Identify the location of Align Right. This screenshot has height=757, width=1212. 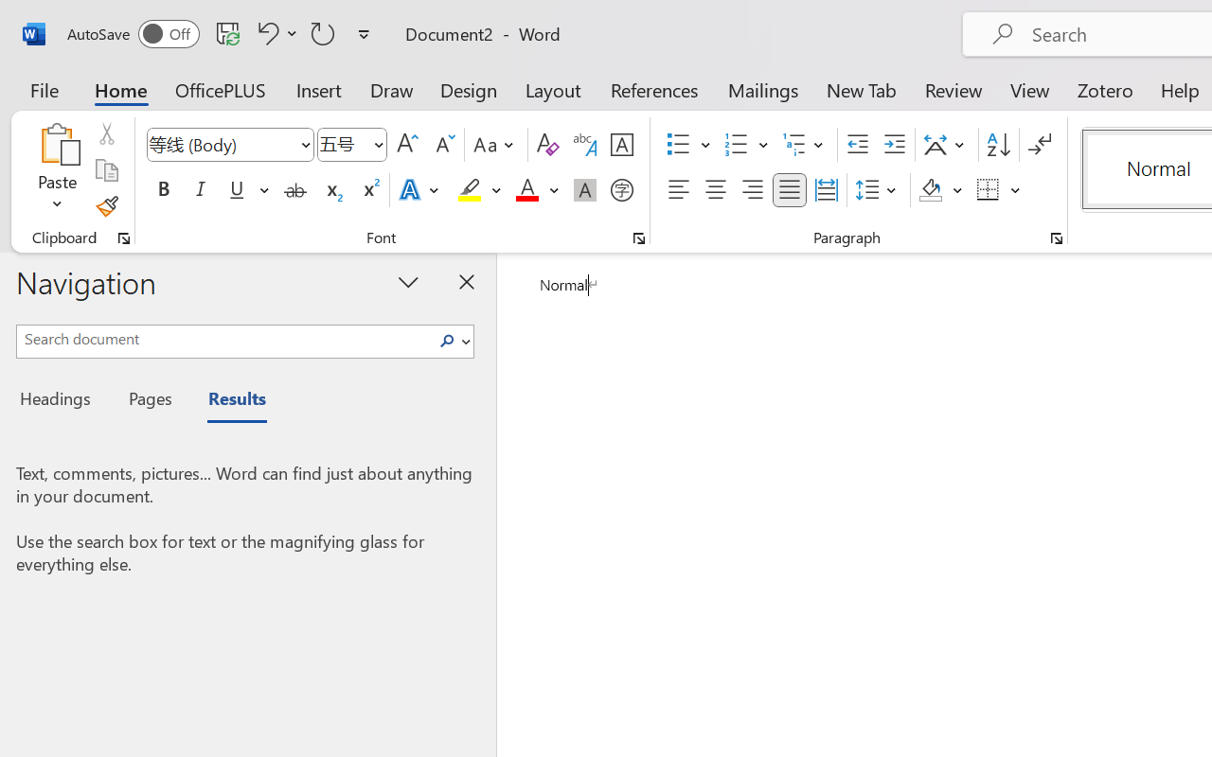
(752, 190).